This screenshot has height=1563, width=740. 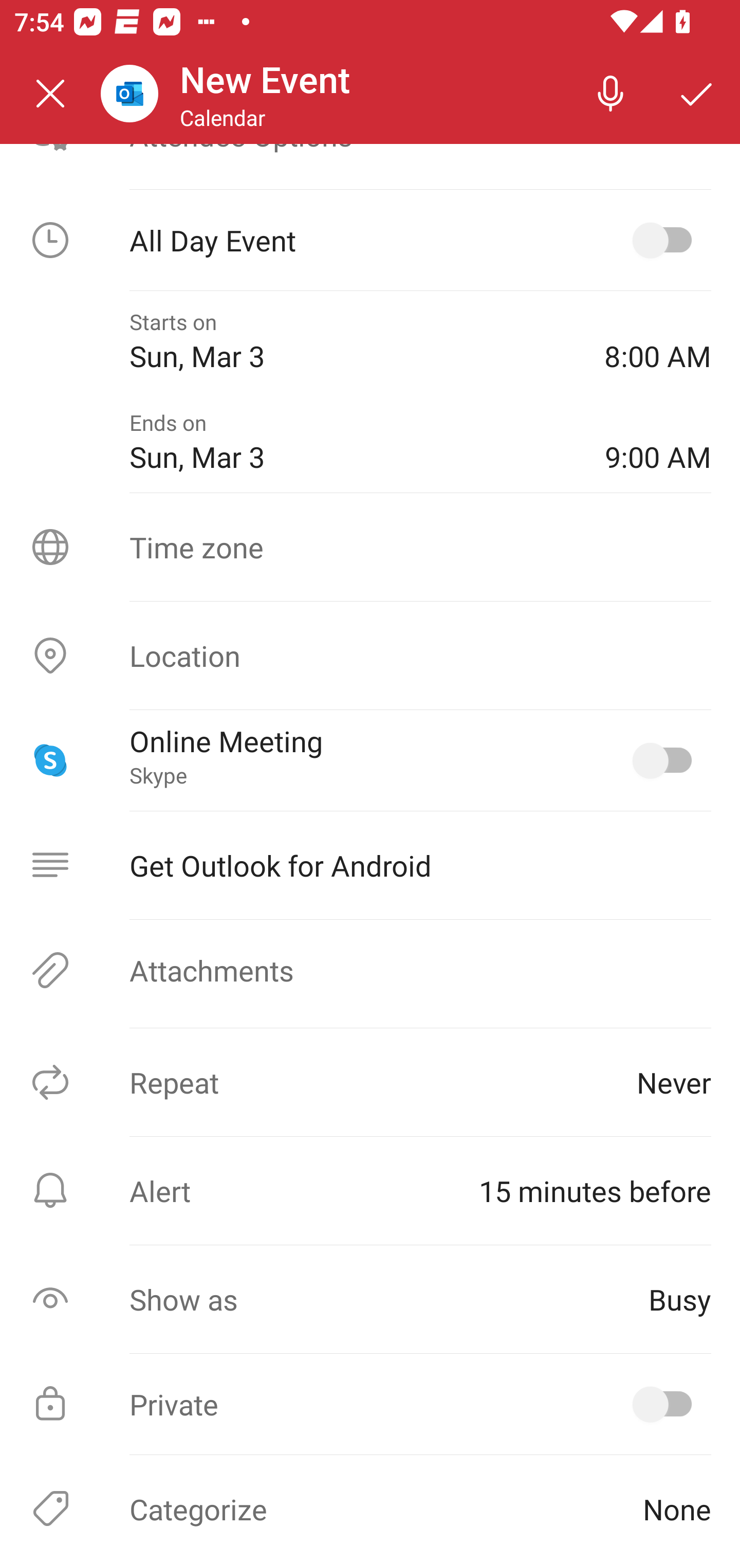 What do you see at coordinates (697, 94) in the screenshot?
I see `Save` at bounding box center [697, 94].